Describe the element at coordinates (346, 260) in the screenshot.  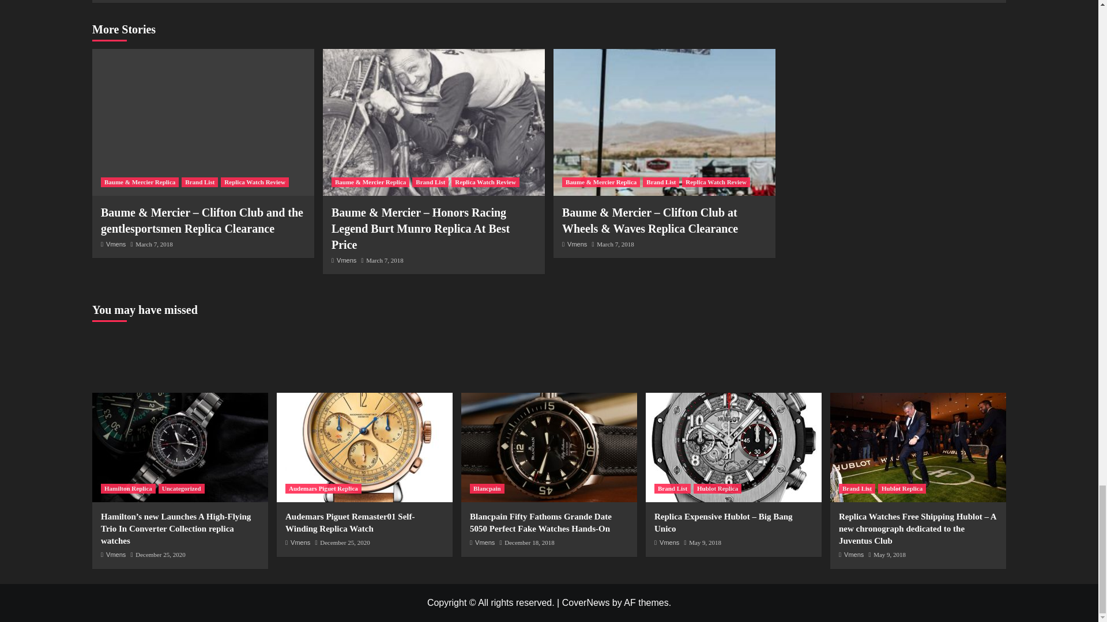
I see `Vmens` at that location.